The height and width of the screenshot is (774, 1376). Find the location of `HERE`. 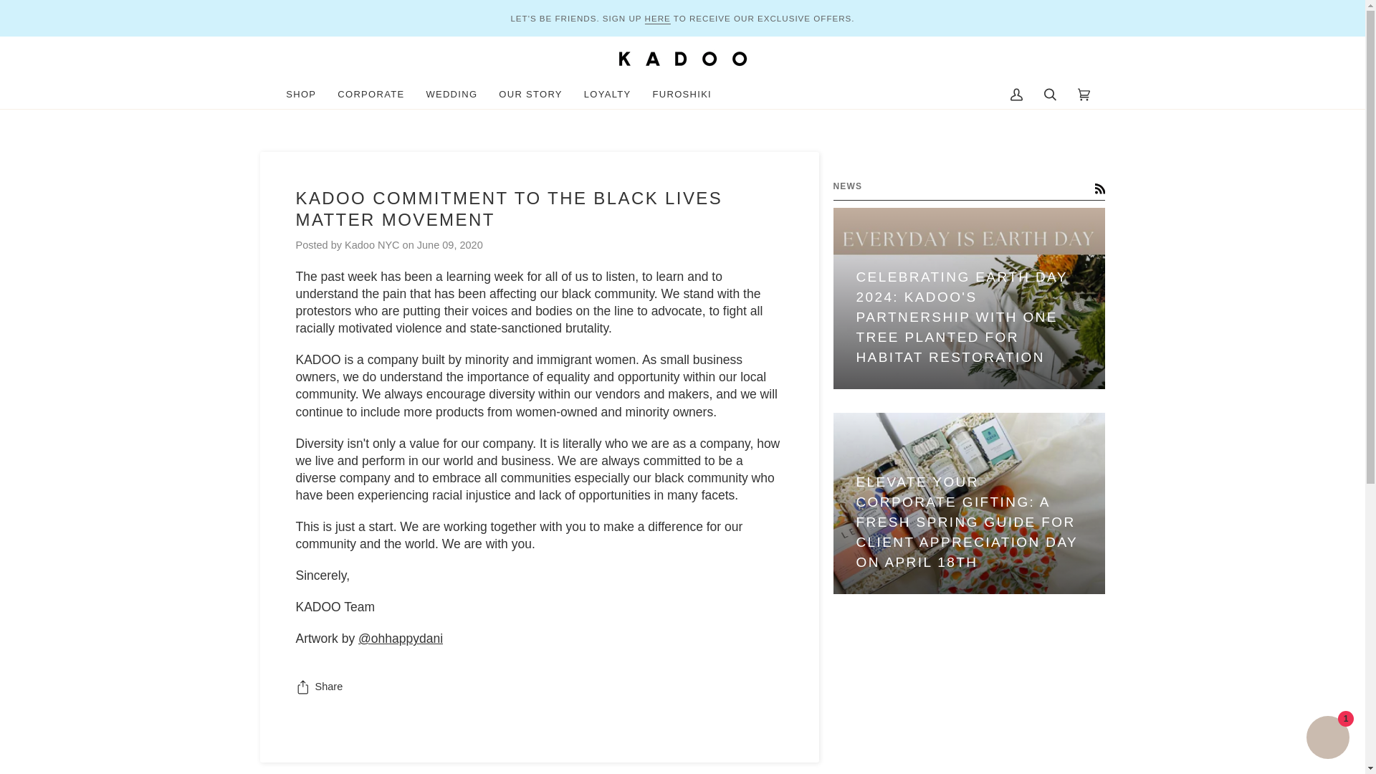

HERE is located at coordinates (658, 17).